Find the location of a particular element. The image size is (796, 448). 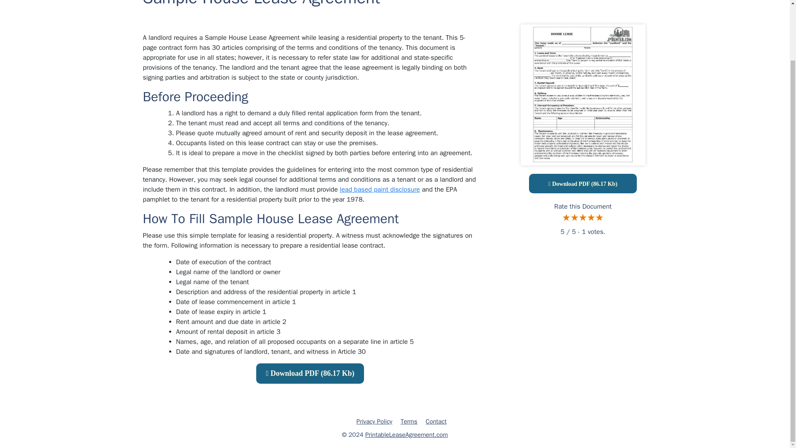

Terms is located at coordinates (409, 421).